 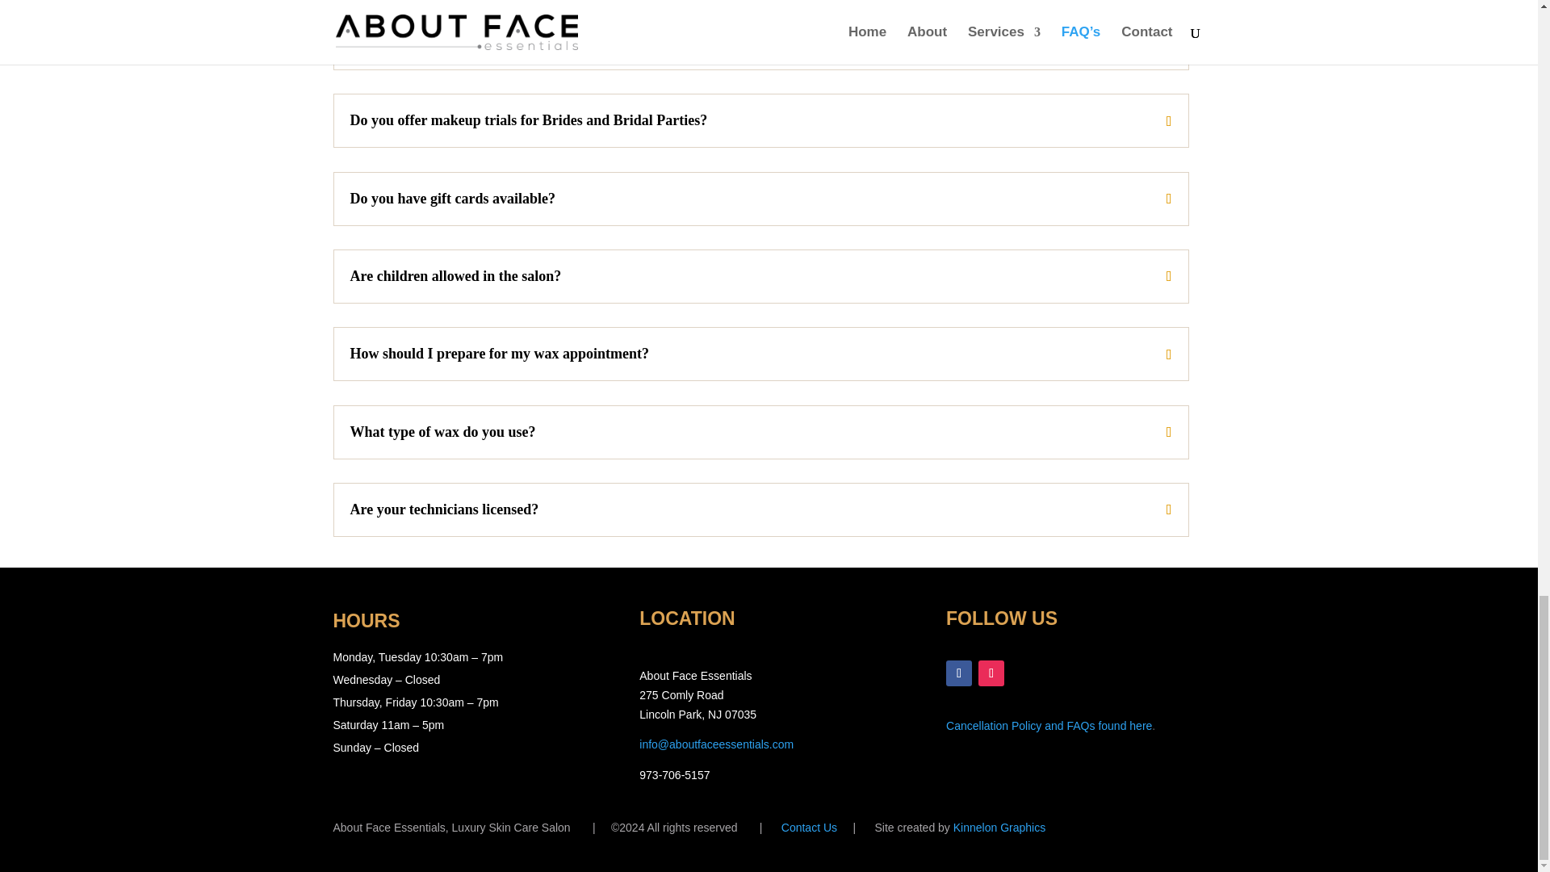 I want to click on Contact Us, so click(x=809, y=827).